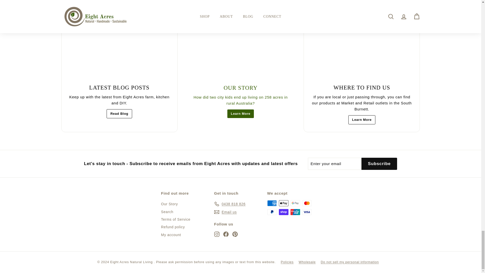 The height and width of the screenshot is (273, 485). I want to click on Apple Pay, so click(284, 203).